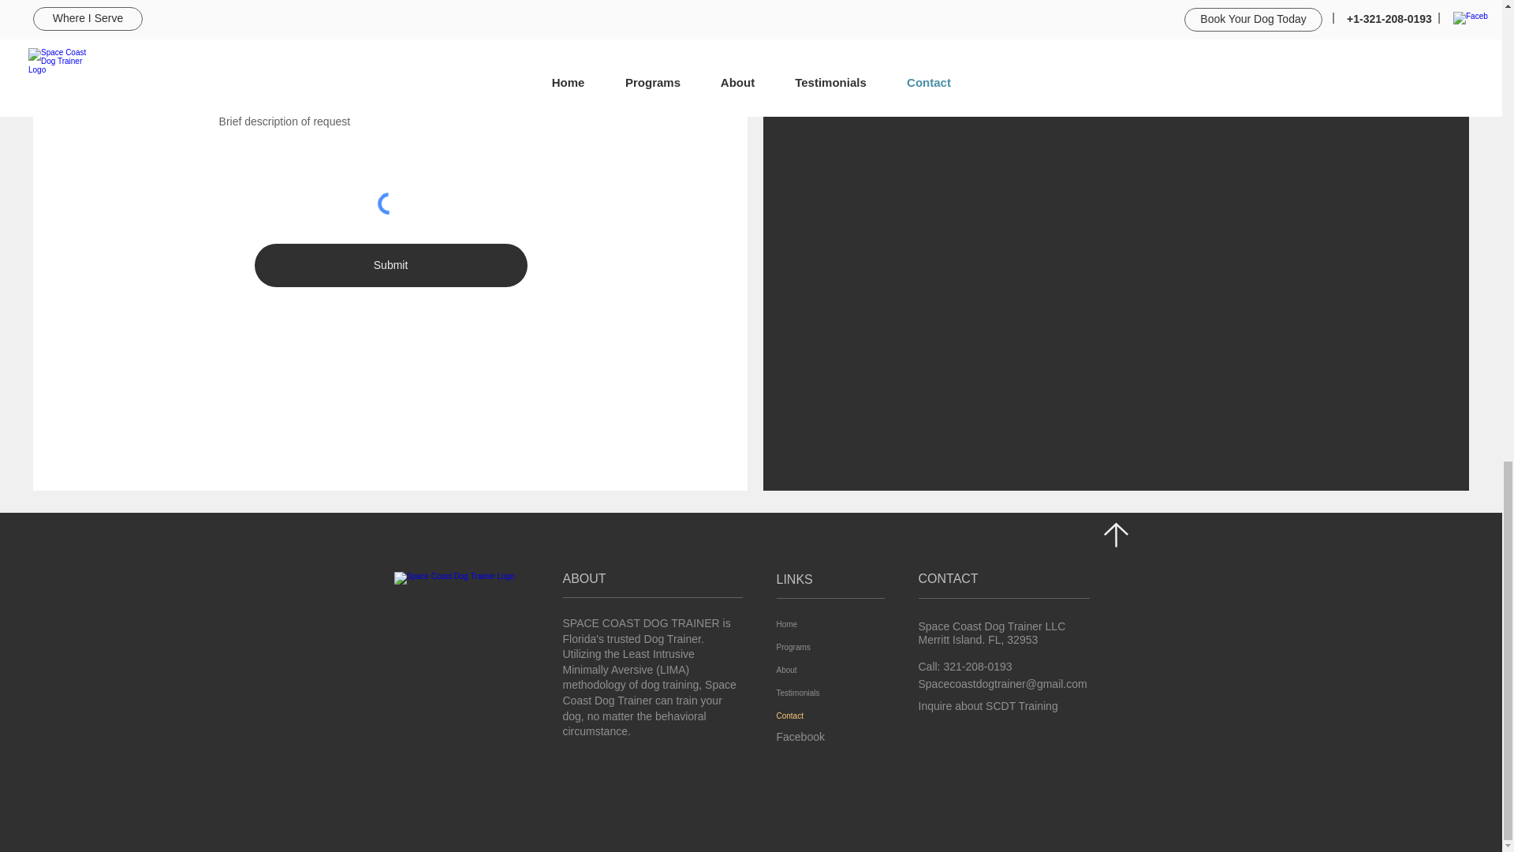  What do you see at coordinates (456, 628) in the screenshot?
I see `Space Coast Dog Trainer Logo` at bounding box center [456, 628].